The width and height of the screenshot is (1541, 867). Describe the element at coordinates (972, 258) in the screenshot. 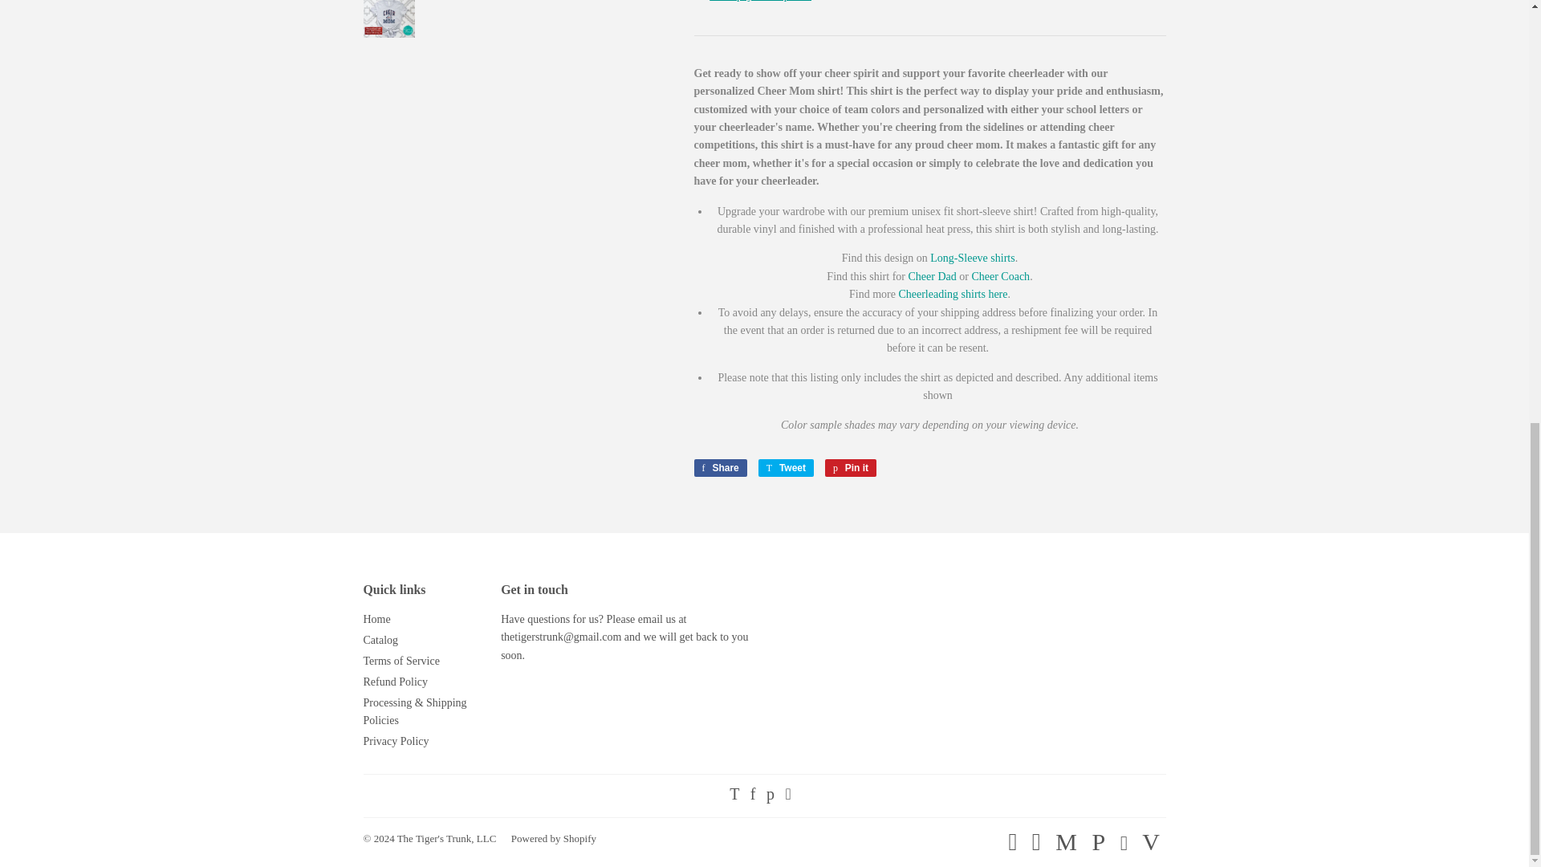

I see `Cheer Mom long-sleeve shirt` at that location.